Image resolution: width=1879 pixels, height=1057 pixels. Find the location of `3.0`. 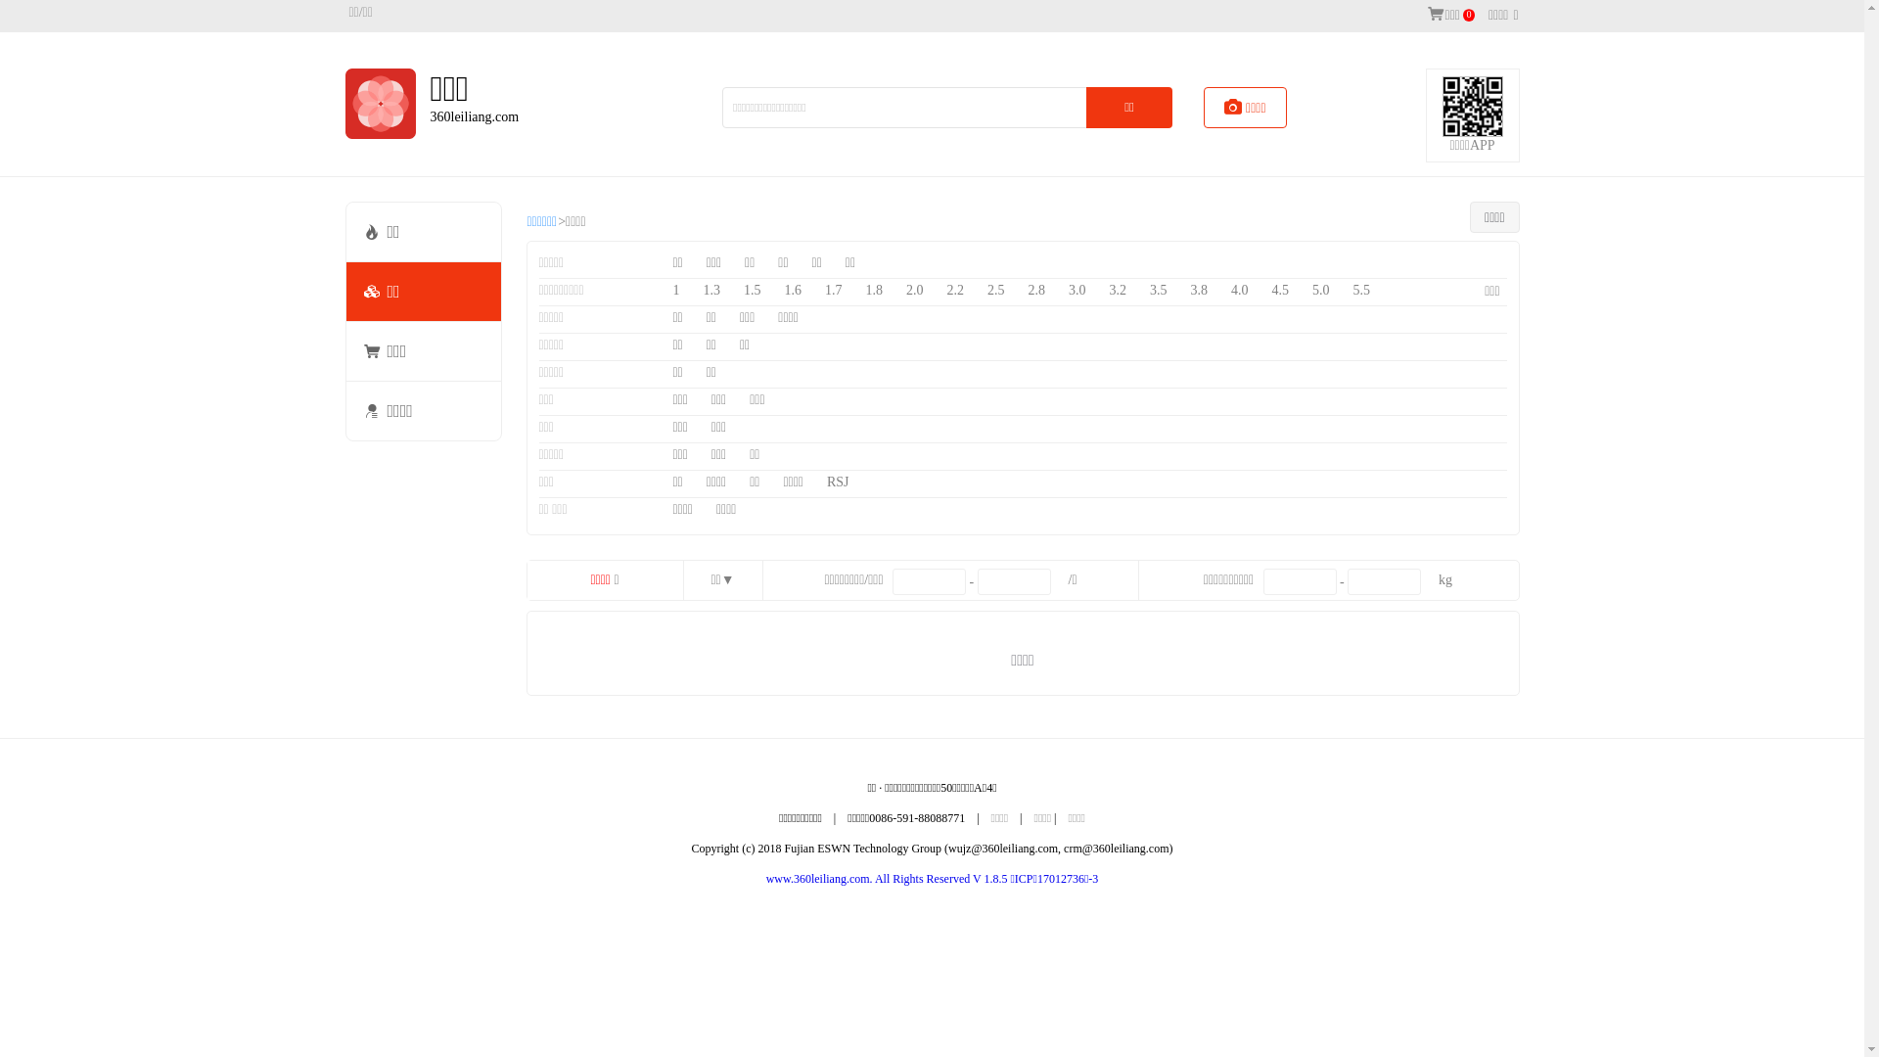

3.0 is located at coordinates (1077, 291).